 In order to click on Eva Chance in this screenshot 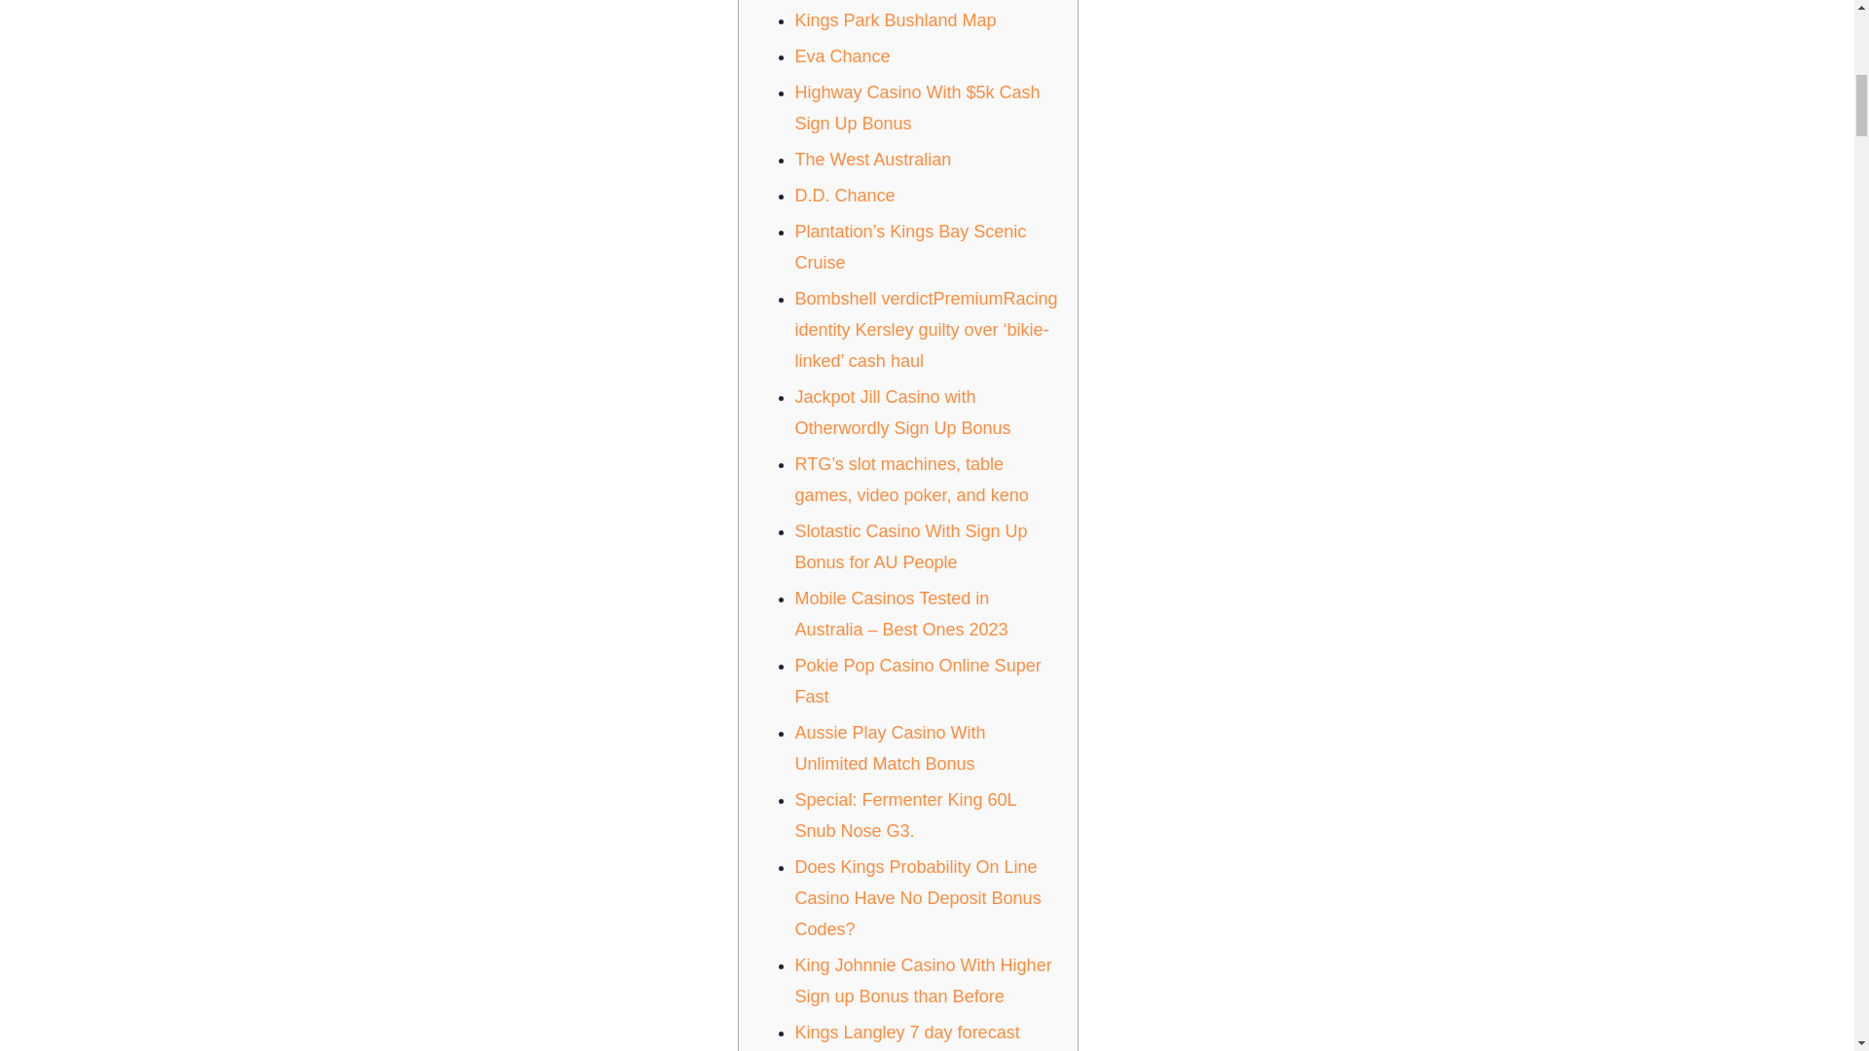, I will do `click(841, 56)`.